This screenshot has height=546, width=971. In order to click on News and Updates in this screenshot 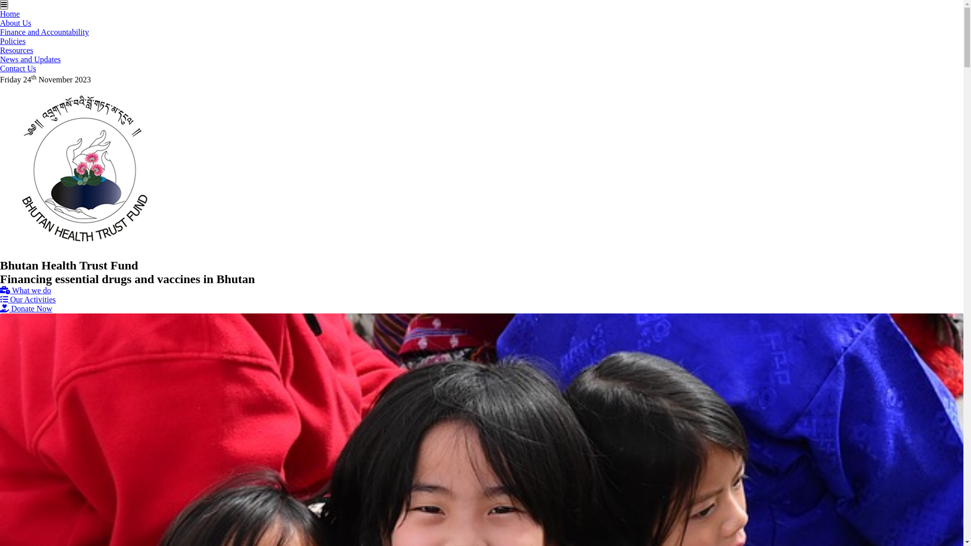, I will do `click(30, 60)`.